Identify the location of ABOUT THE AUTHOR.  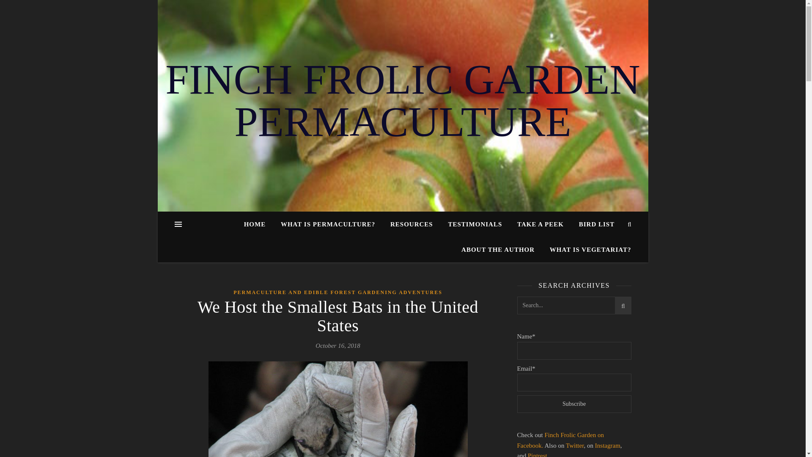
(498, 250).